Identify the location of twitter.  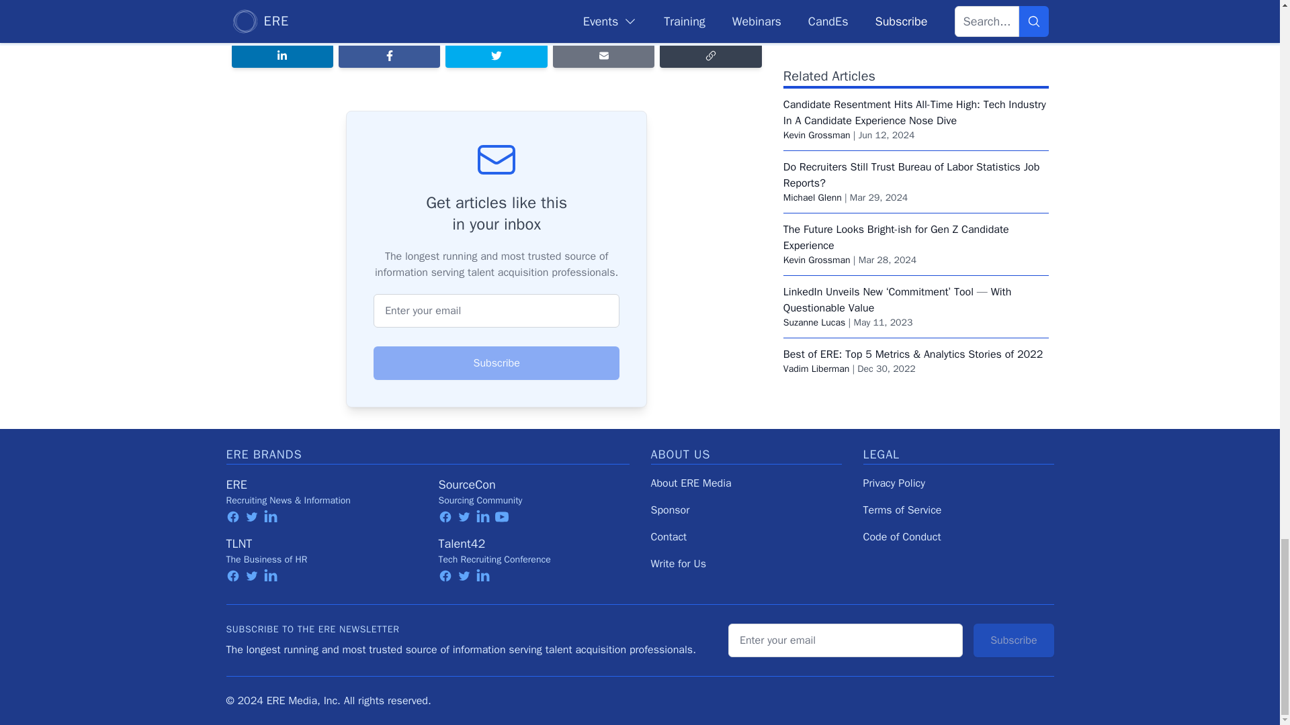
(251, 517).